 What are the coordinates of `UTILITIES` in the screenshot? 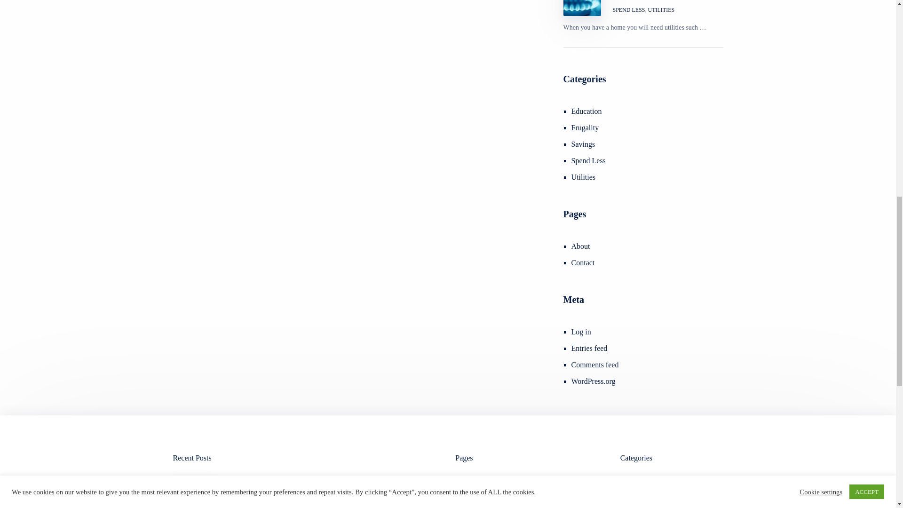 It's located at (661, 9).